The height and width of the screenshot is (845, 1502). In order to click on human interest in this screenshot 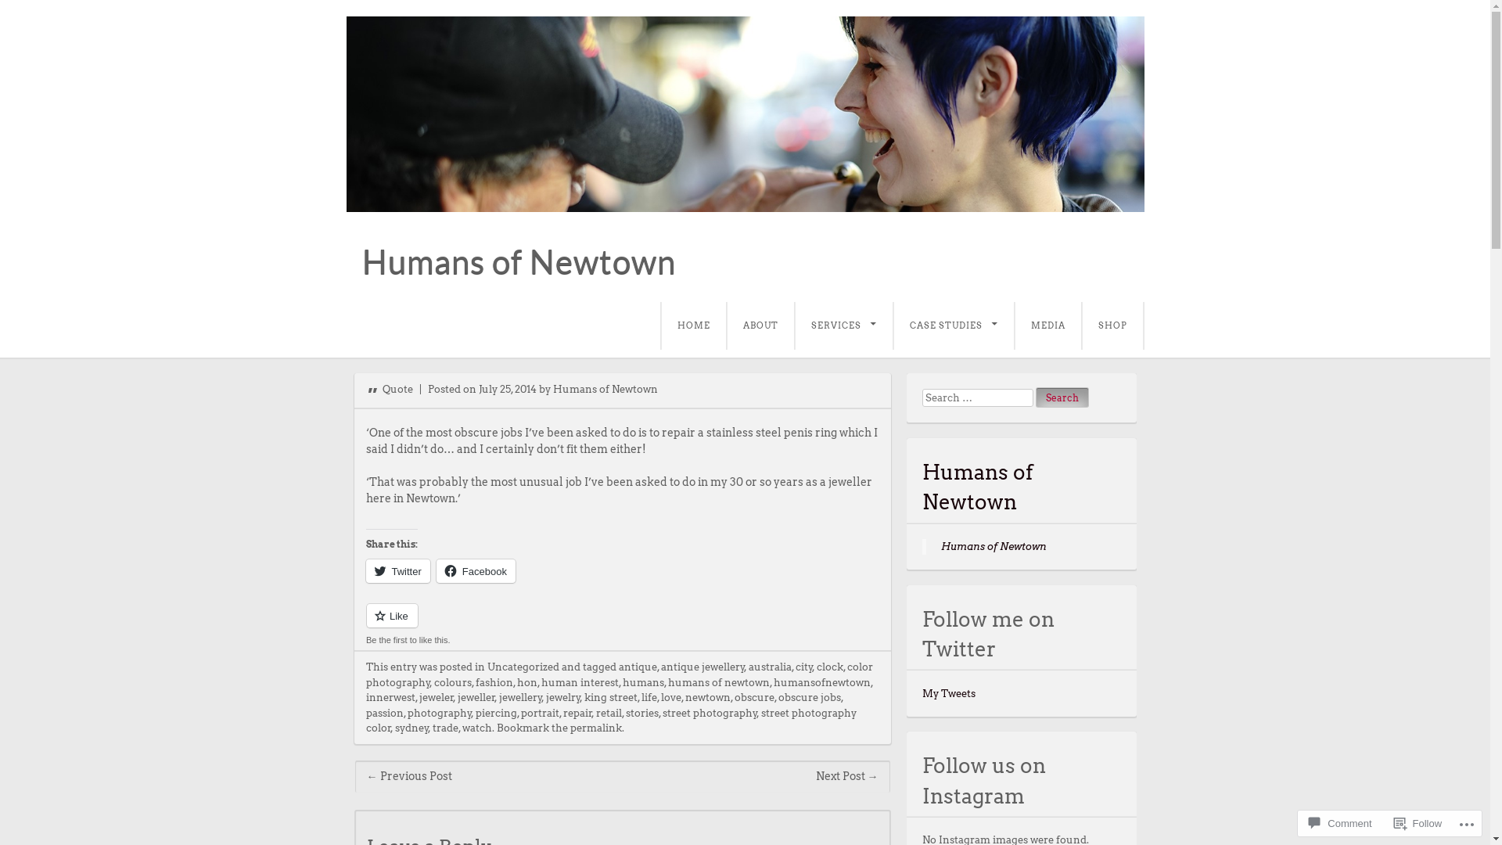, I will do `click(580, 682)`.